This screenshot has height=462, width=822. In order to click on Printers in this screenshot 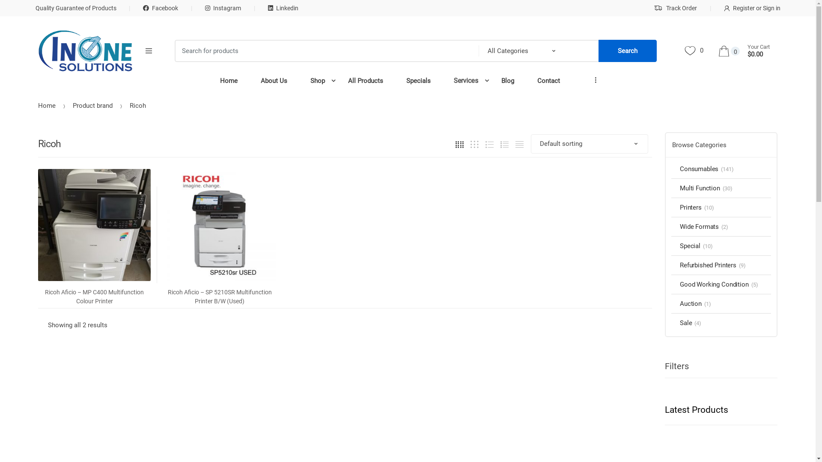, I will do `click(687, 207)`.